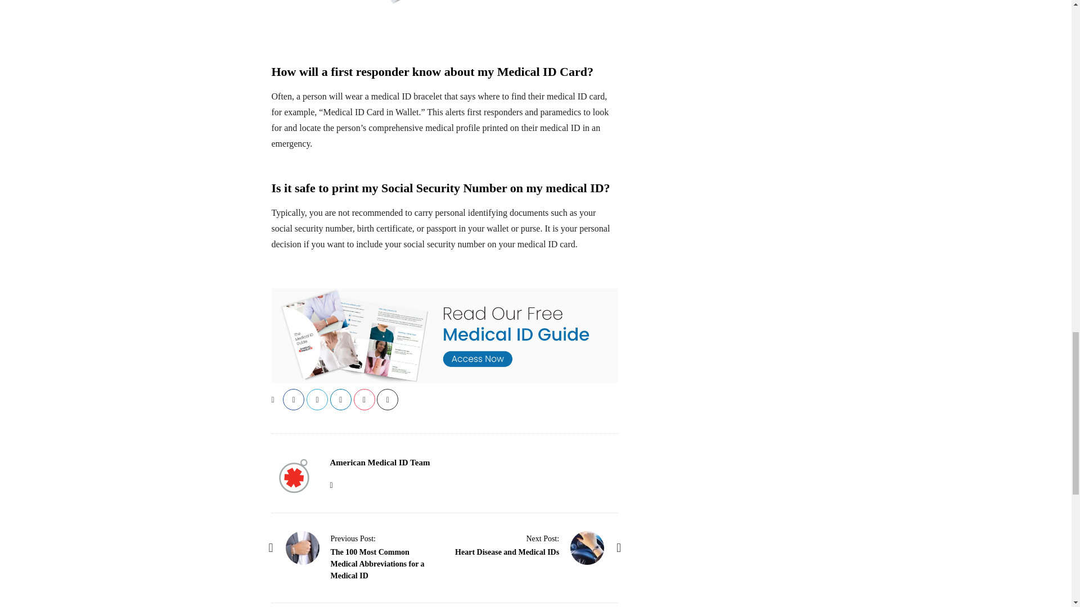  I want to click on The 100 Most Common Medical Abbreviations for a Medical ID, so click(303, 548).